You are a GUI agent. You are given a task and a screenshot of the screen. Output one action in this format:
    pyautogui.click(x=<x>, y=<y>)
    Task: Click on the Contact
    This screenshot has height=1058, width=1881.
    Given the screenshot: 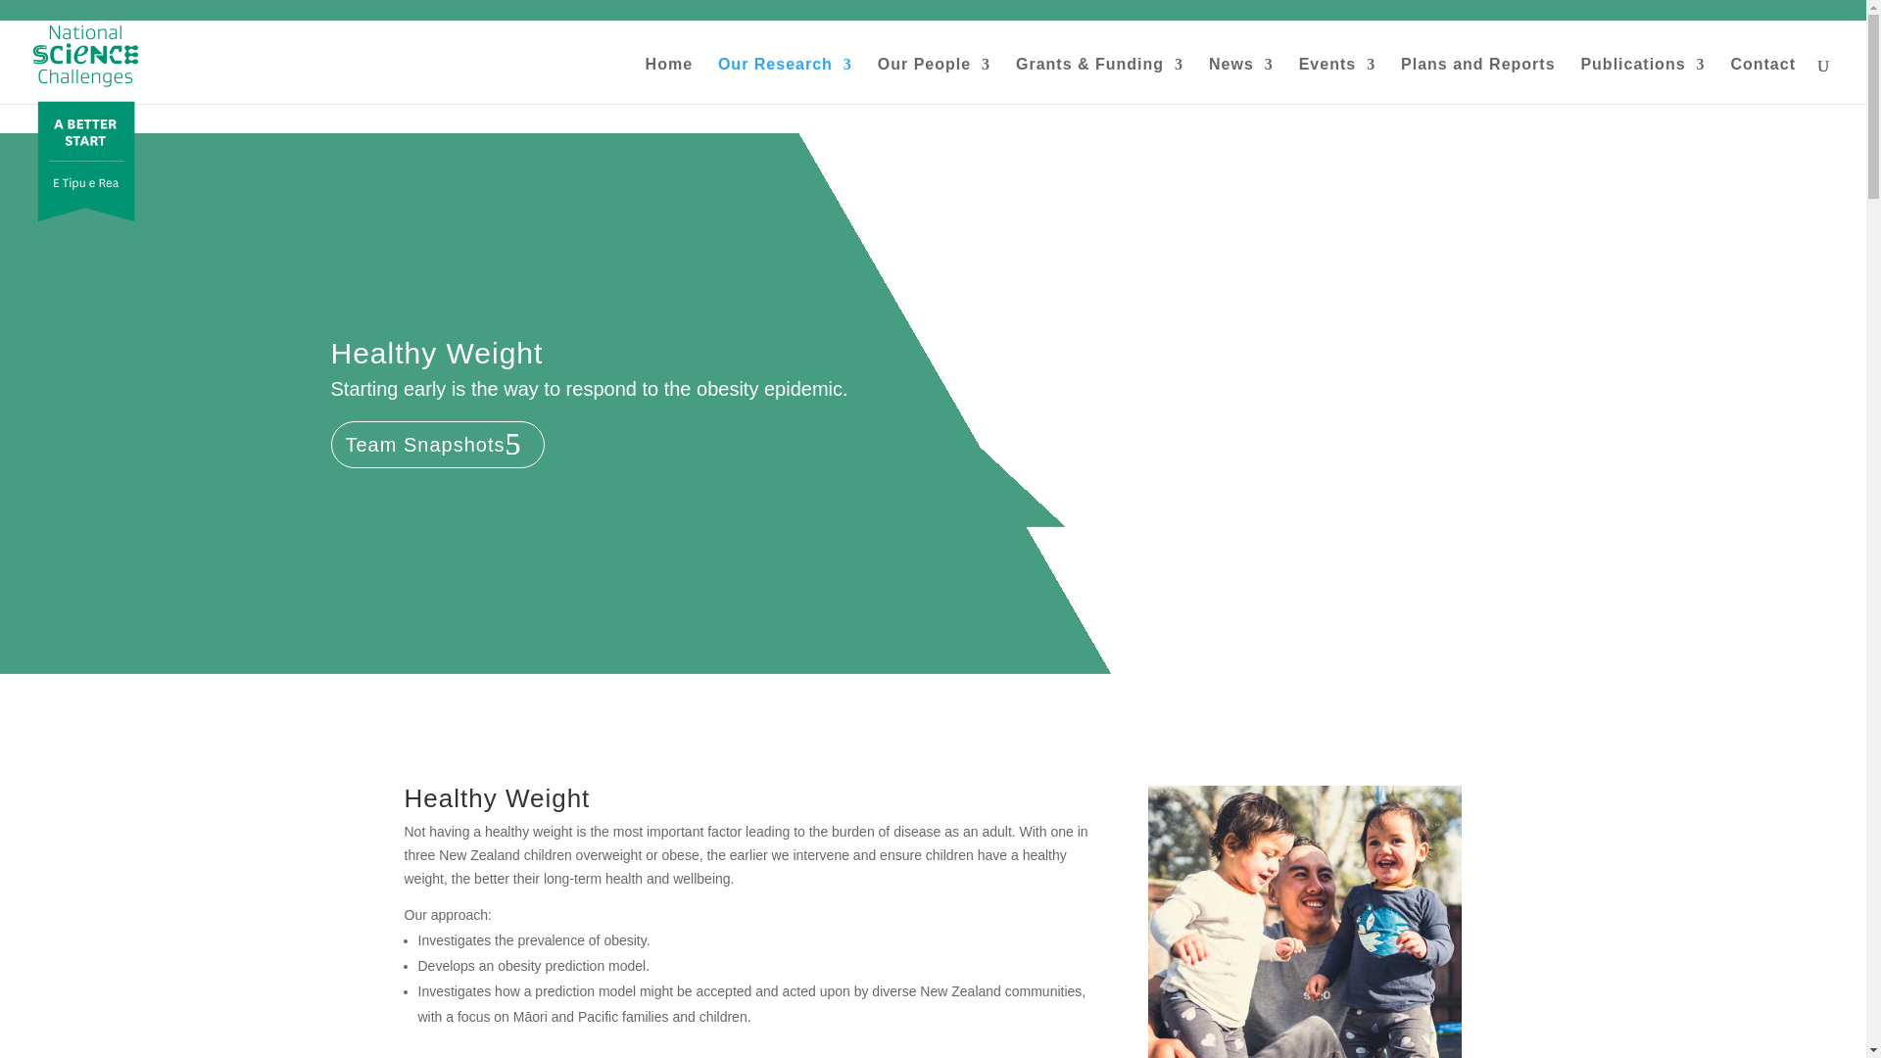 What is the action you would take?
    pyautogui.click(x=1763, y=80)
    